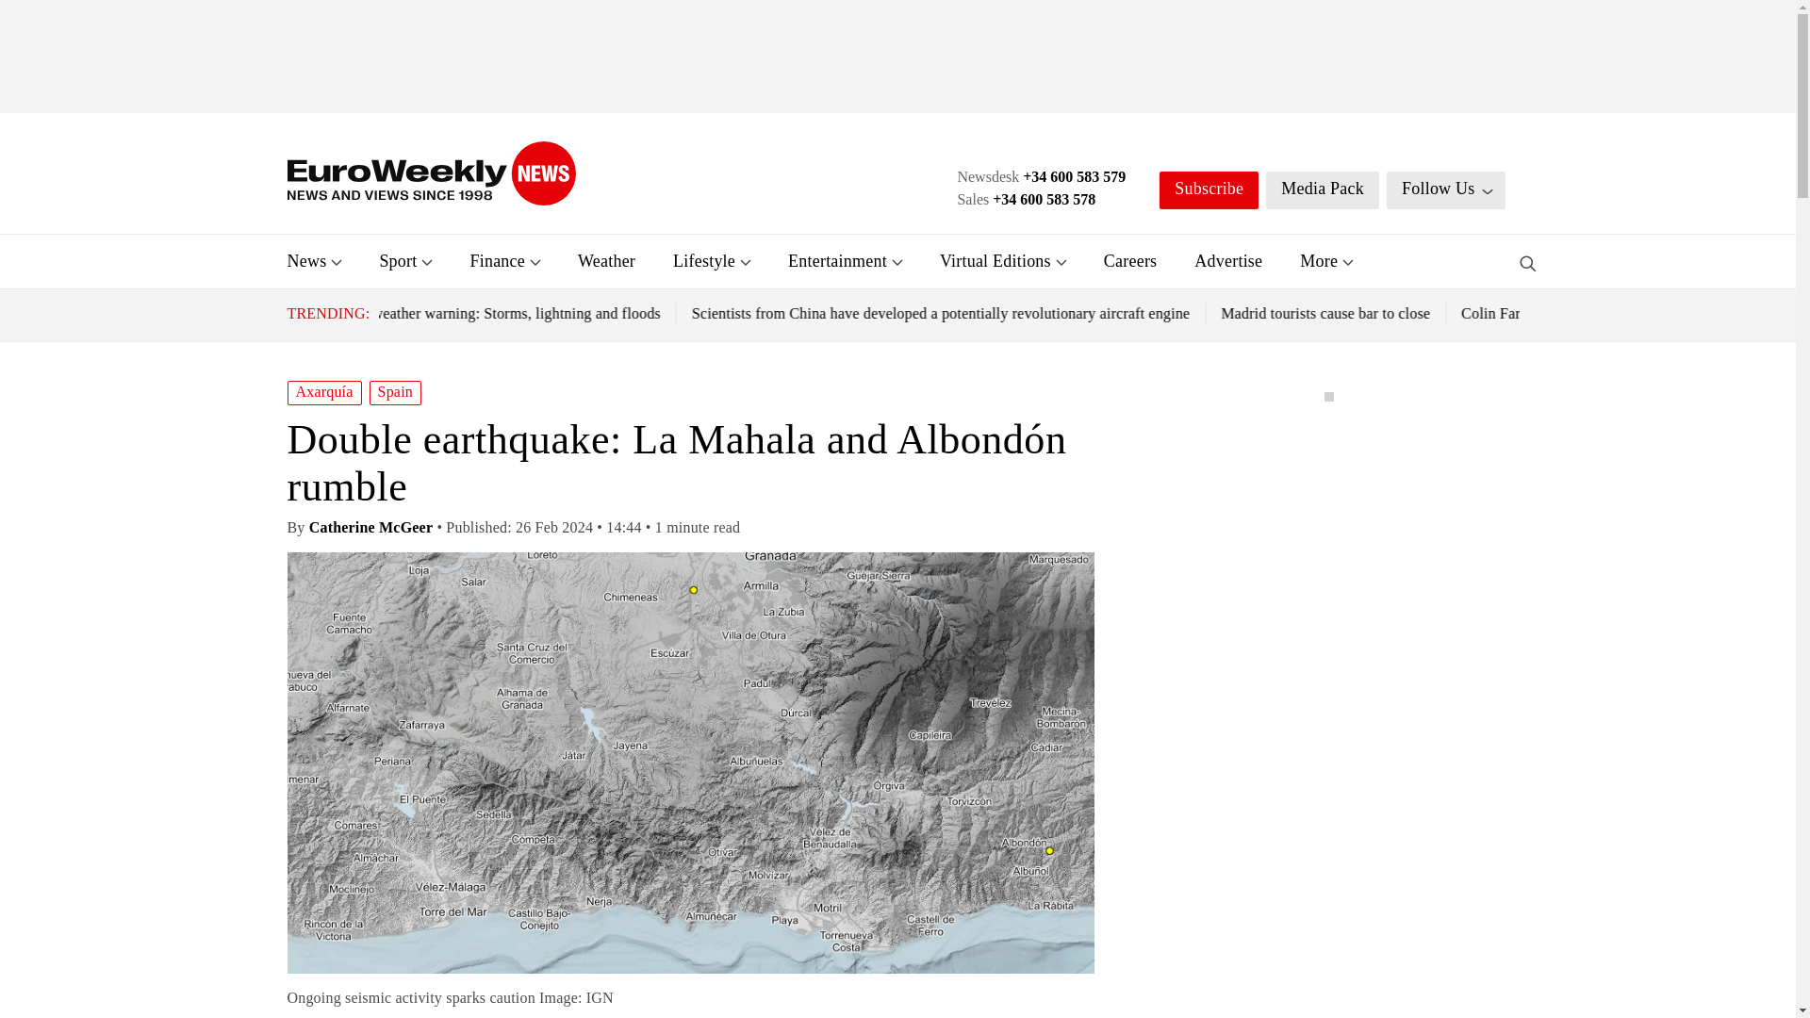 This screenshot has width=1810, height=1018. What do you see at coordinates (305, 260) in the screenshot?
I see `News` at bounding box center [305, 260].